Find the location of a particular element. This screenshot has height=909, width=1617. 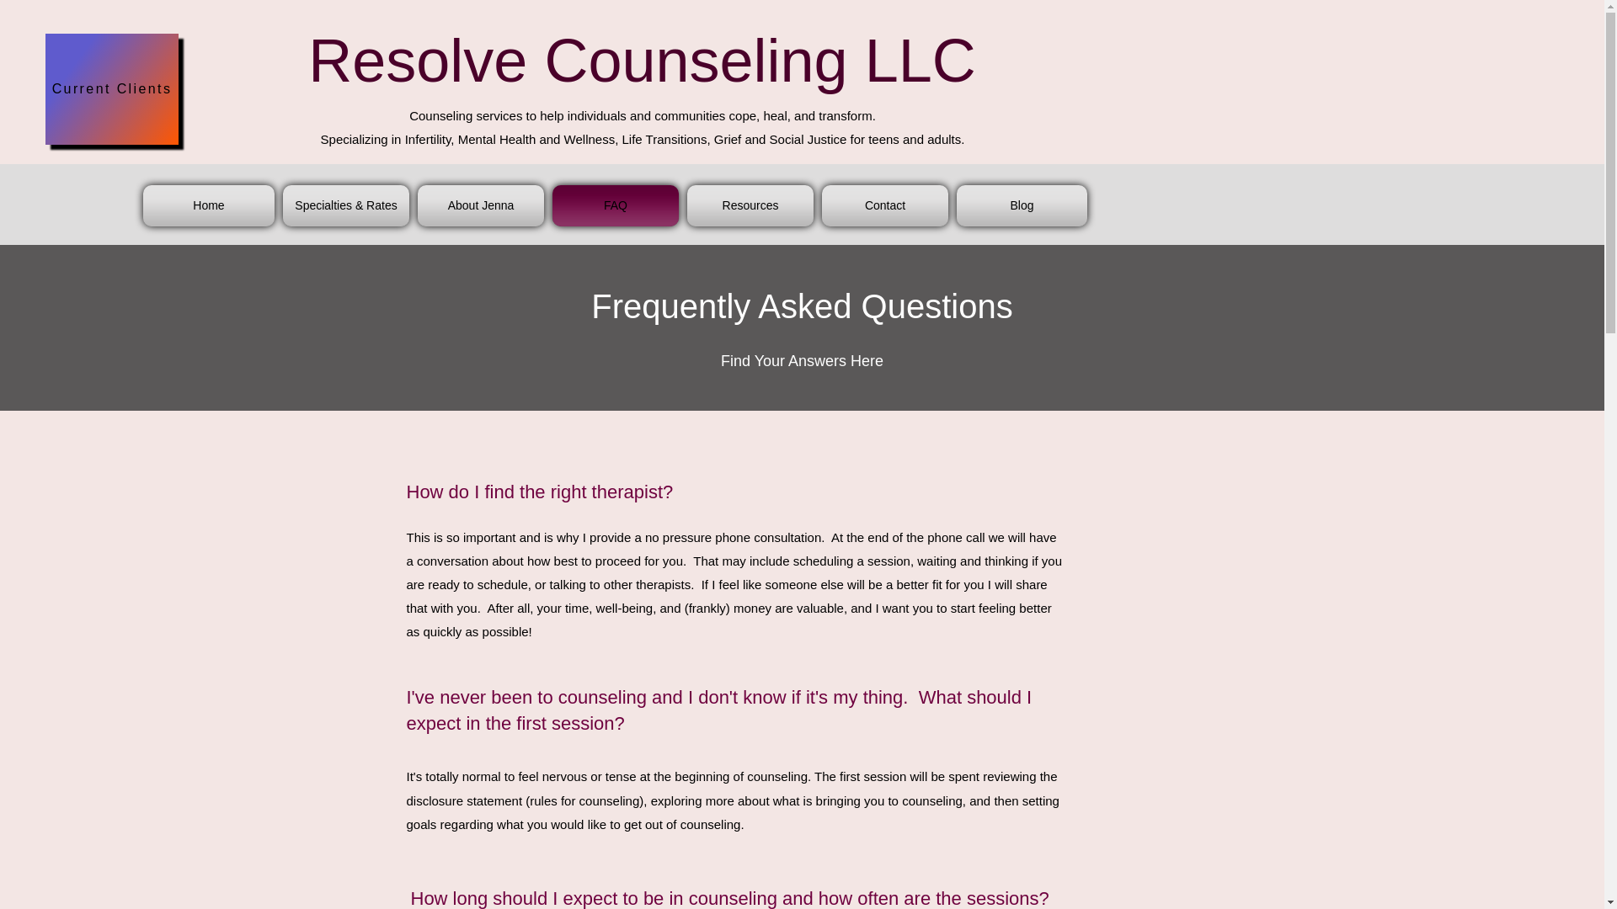

Home is located at coordinates (211, 205).